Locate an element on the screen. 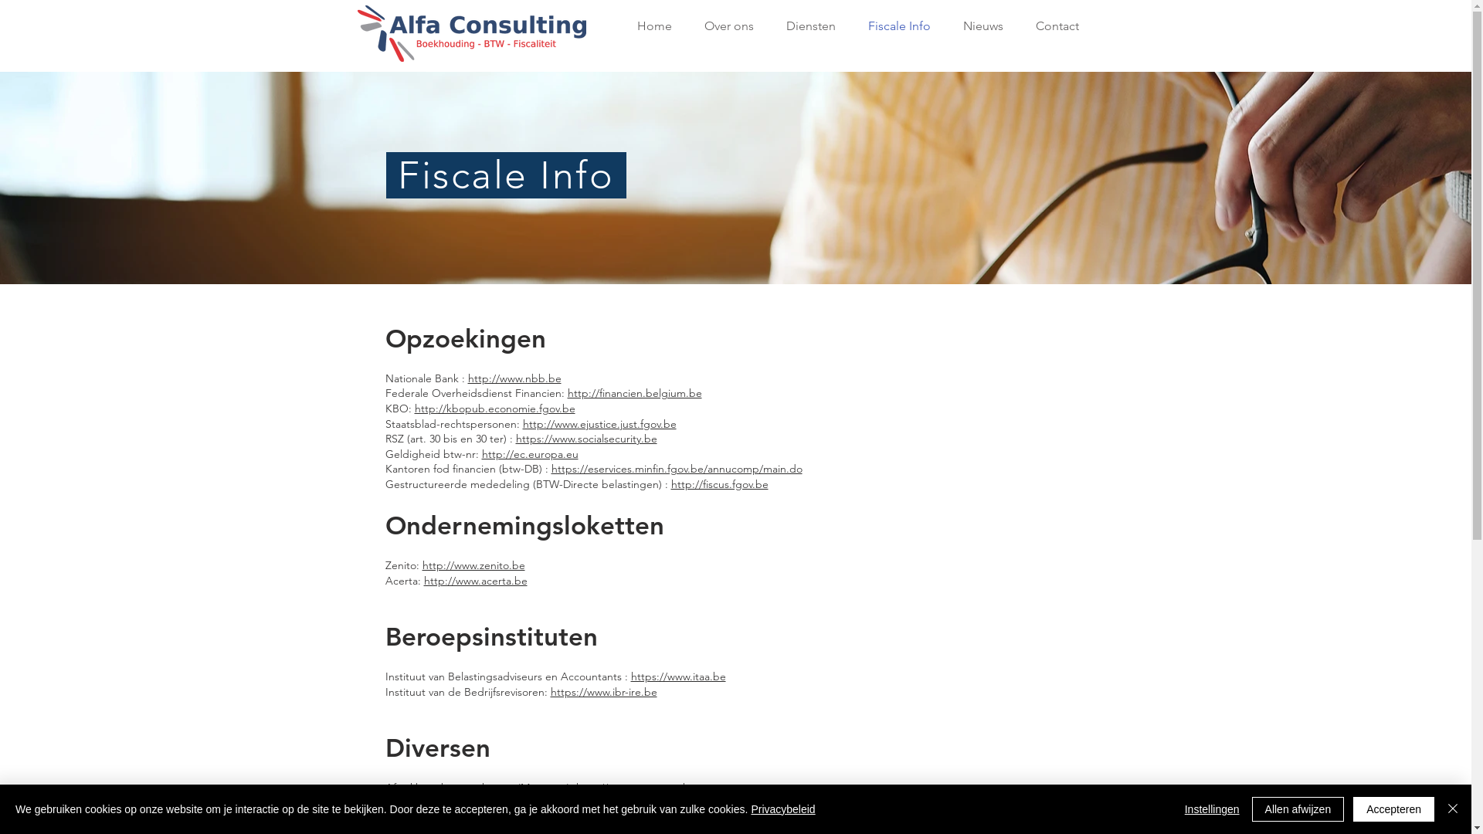 The width and height of the screenshot is (1483, 834). Contact is located at coordinates (1053, 26).